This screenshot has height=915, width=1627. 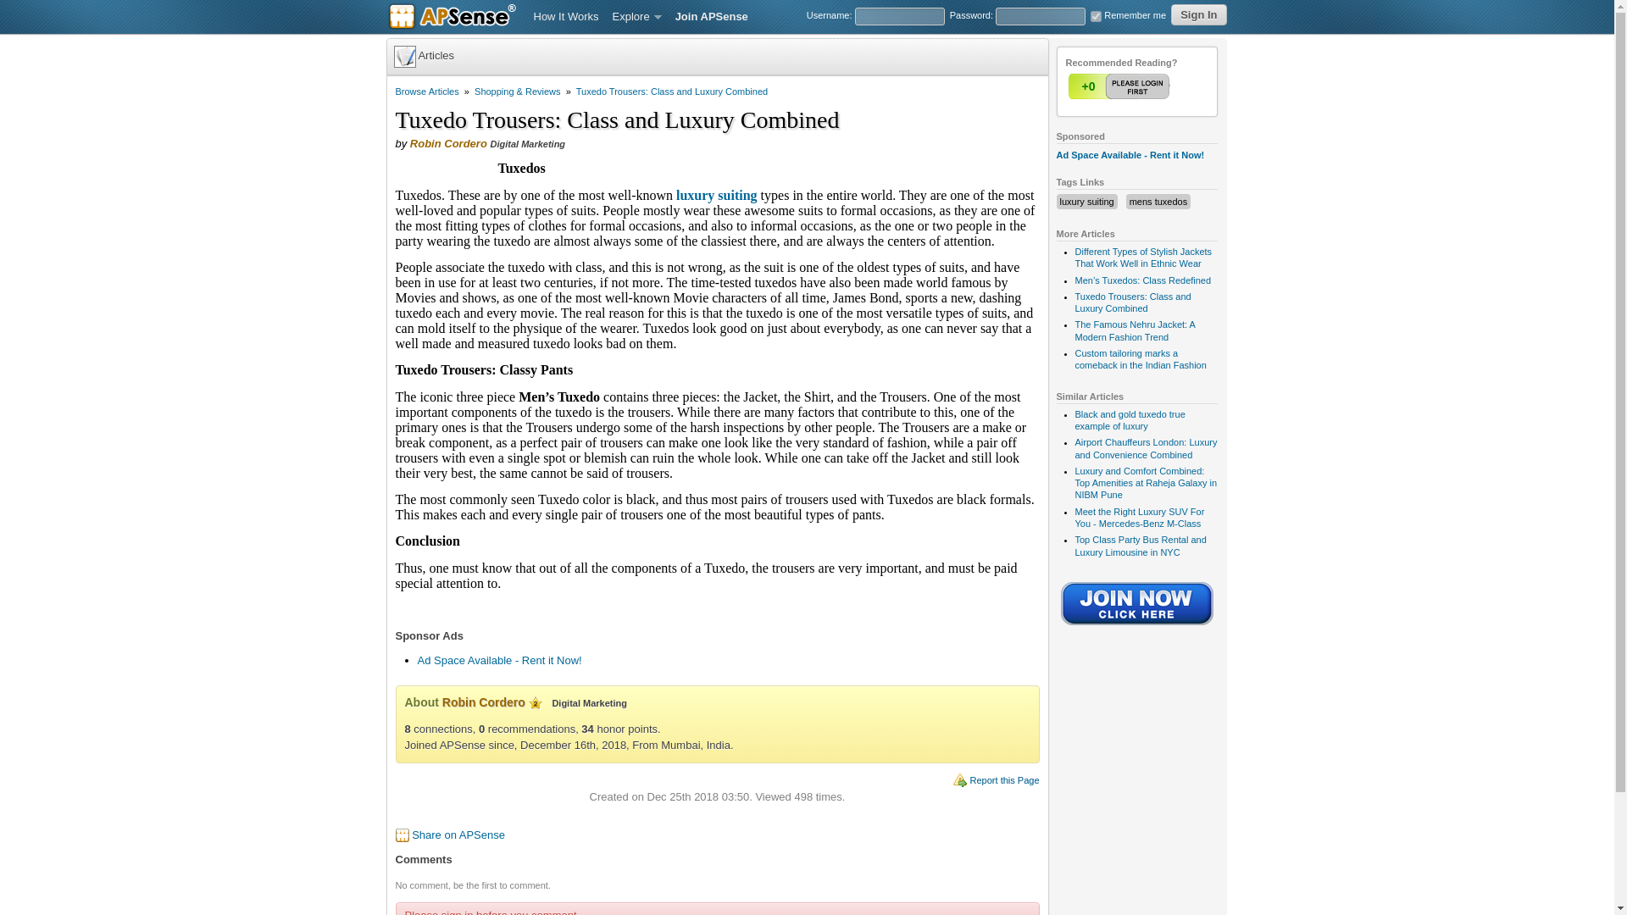 I want to click on 1, so click(x=1095, y=15).